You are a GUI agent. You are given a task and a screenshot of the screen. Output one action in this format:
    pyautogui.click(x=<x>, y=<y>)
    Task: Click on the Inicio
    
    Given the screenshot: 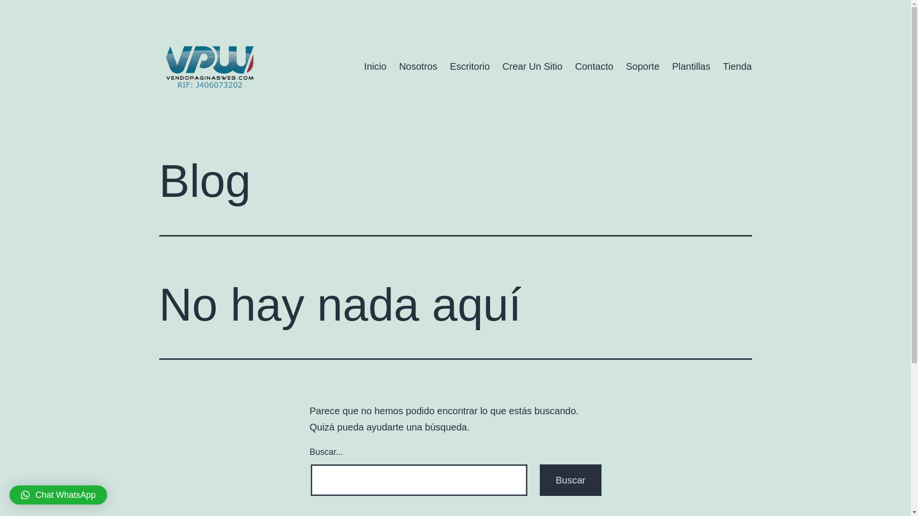 What is the action you would take?
    pyautogui.click(x=375, y=66)
    